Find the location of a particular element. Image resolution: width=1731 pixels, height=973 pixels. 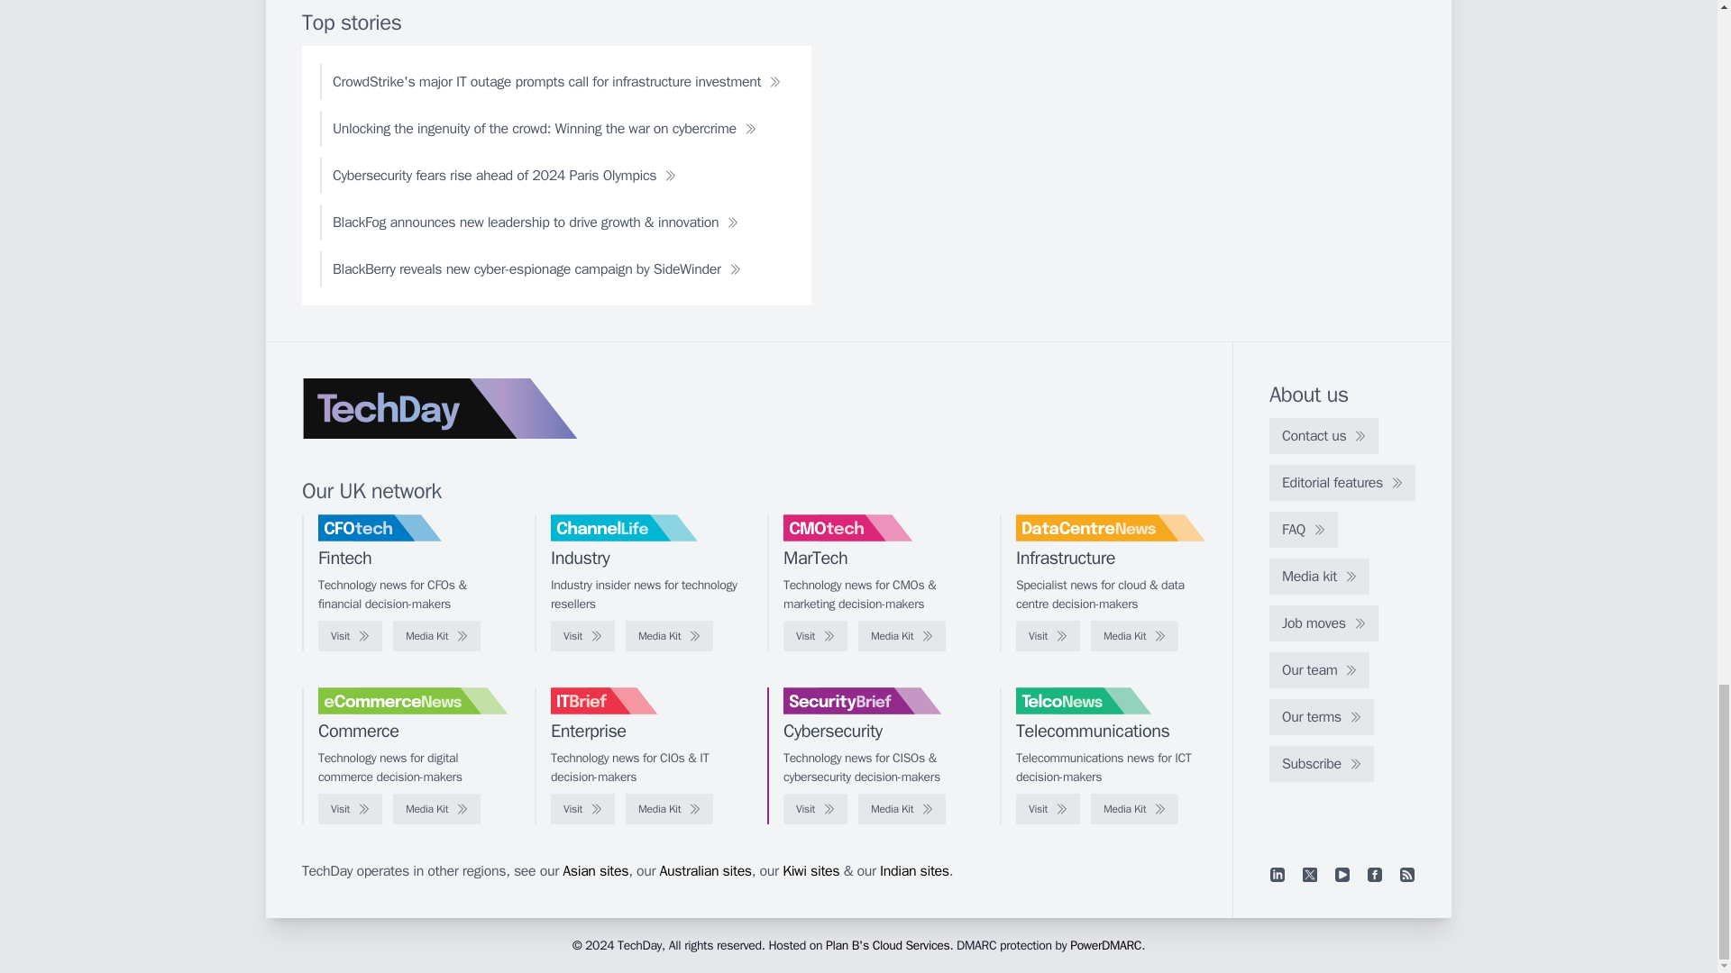

Media Kit is located at coordinates (669, 636).